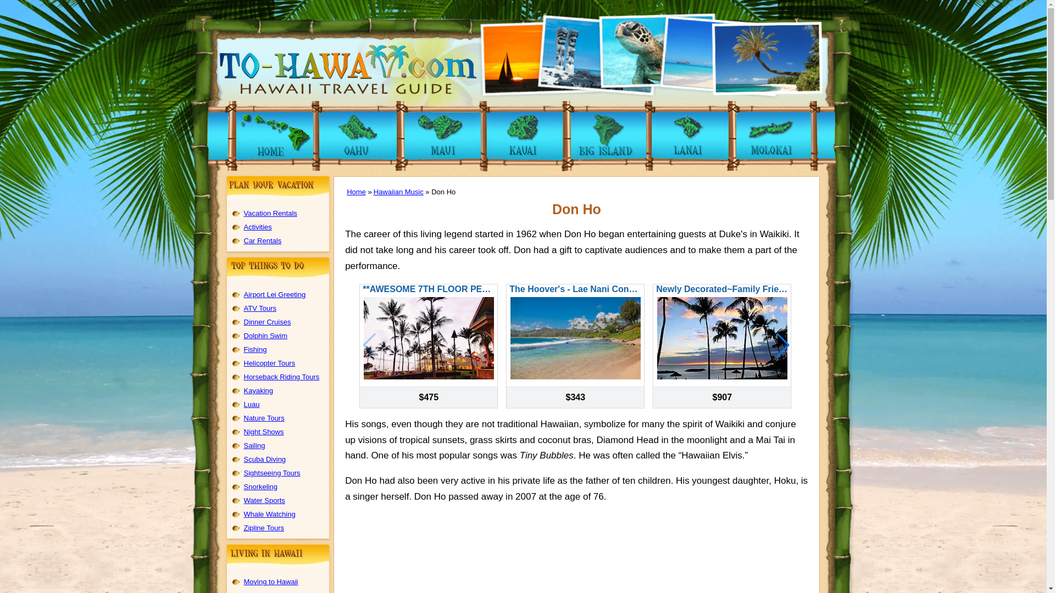 The image size is (1055, 593). Describe the element at coordinates (267, 322) in the screenshot. I see `Dinner Cruises` at that location.